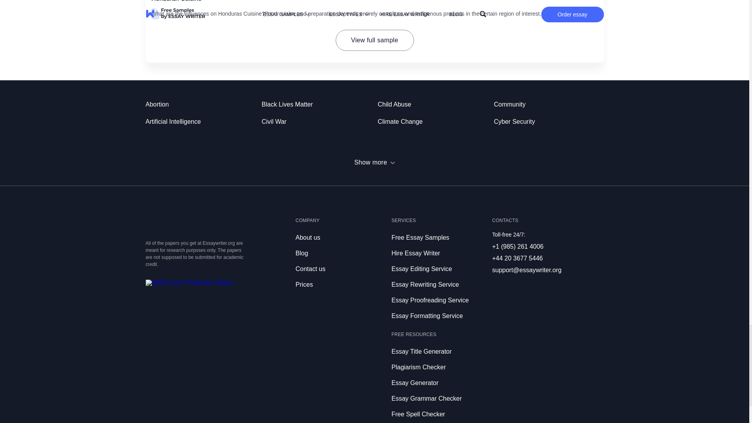 This screenshot has width=752, height=423. What do you see at coordinates (176, 1) in the screenshot?
I see `Honduran Cuisine` at bounding box center [176, 1].